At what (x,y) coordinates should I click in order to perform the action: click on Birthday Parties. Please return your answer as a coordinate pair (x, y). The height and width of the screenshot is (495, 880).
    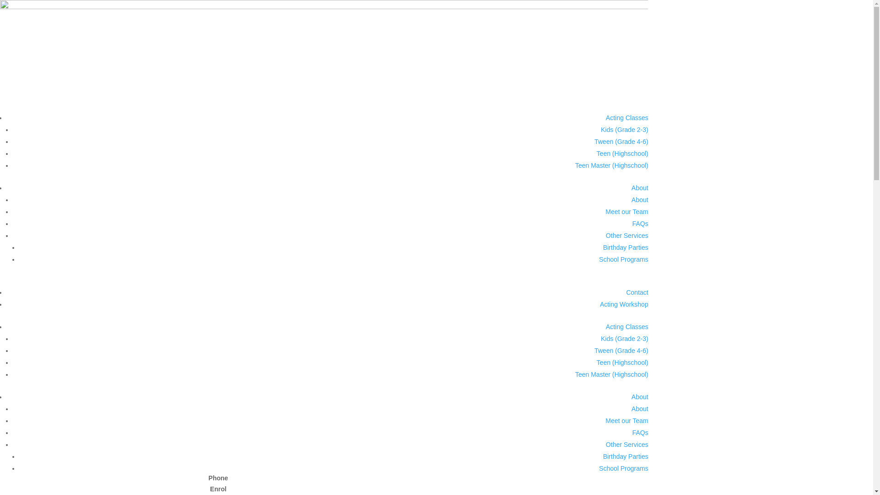
    Looking at the image, I should click on (626, 456).